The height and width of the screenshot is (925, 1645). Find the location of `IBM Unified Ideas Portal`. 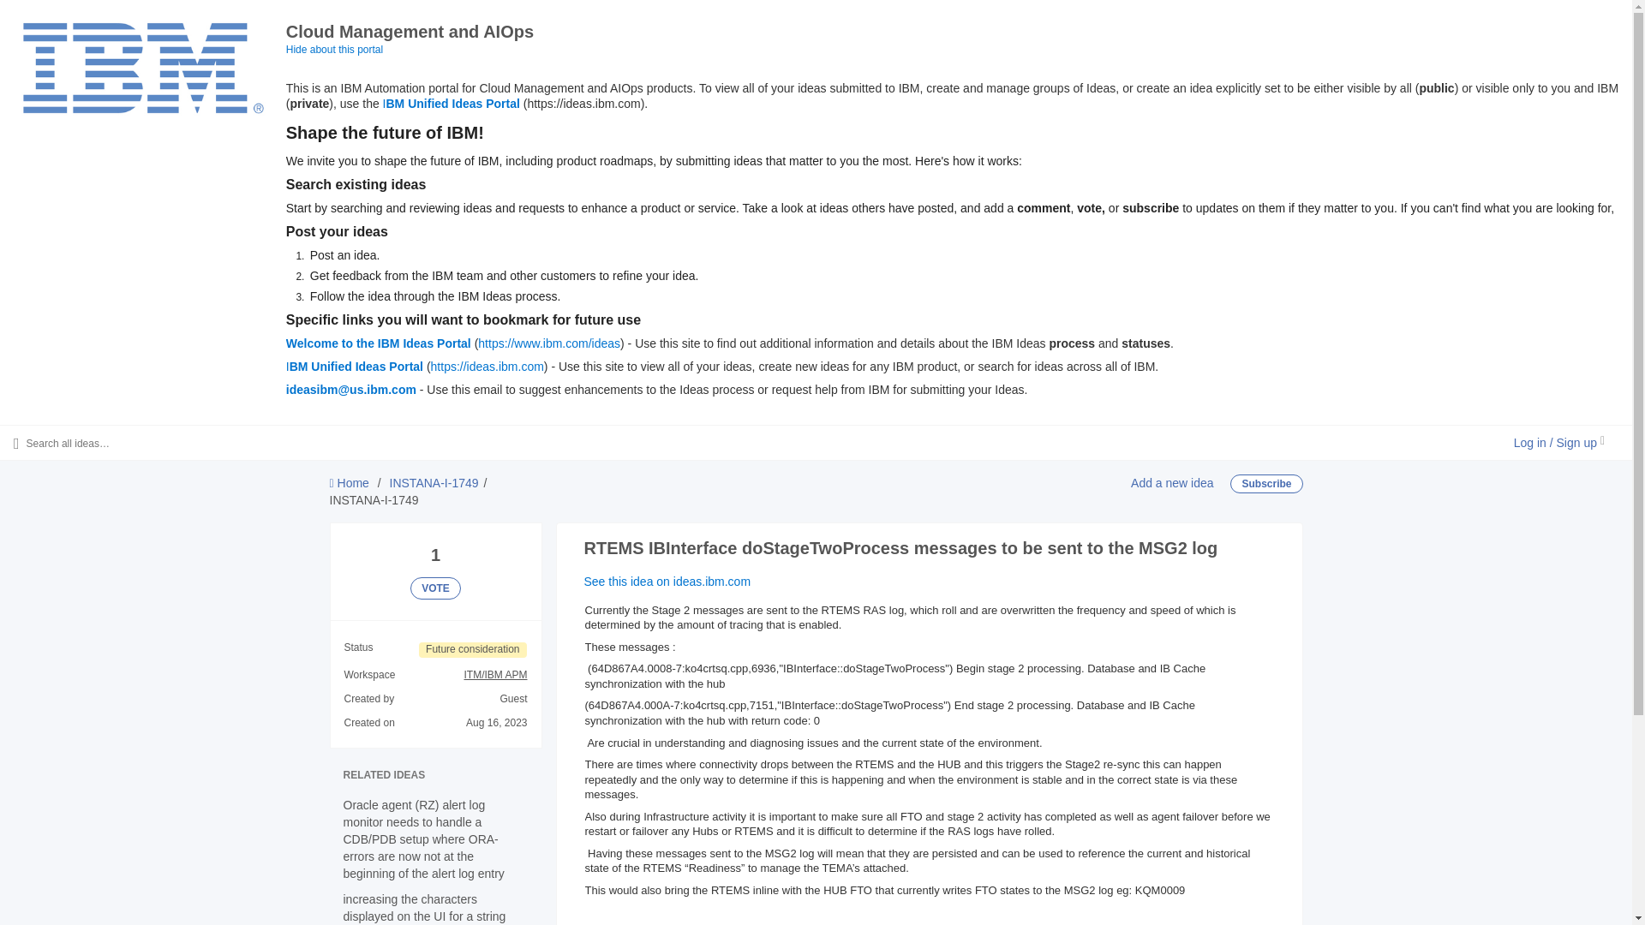

IBM Unified Ideas Portal is located at coordinates (355, 367).